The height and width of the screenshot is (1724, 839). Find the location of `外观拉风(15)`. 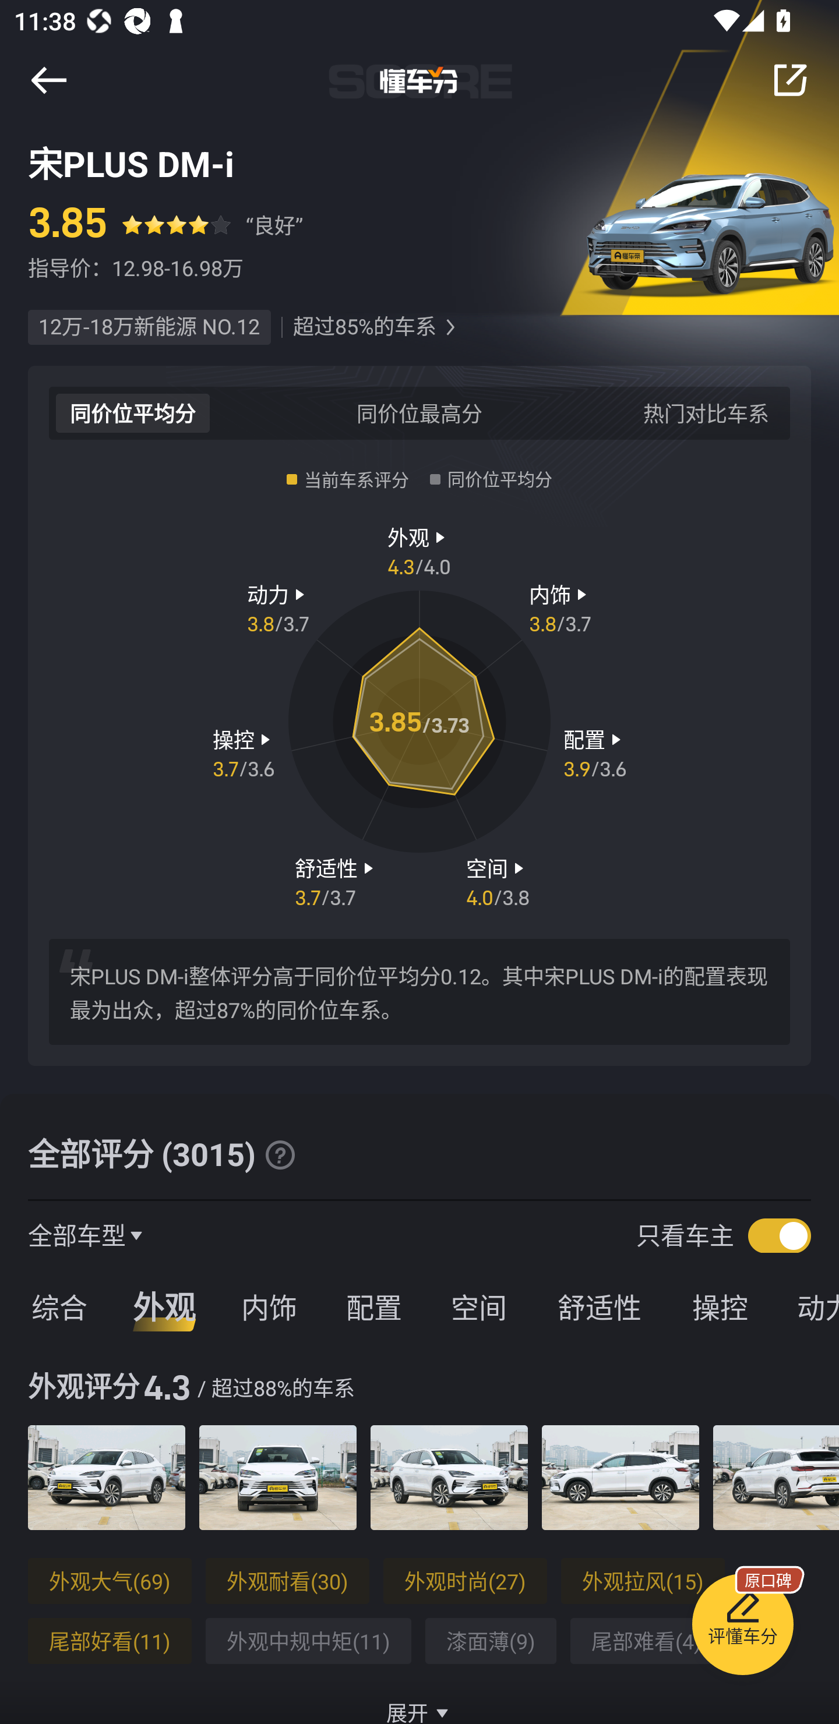

外观拉风(15) is located at coordinates (643, 1581).